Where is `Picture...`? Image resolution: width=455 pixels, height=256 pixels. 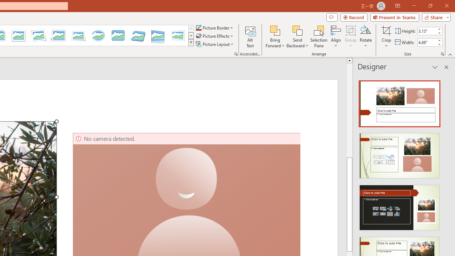 Picture... is located at coordinates (236, 54).